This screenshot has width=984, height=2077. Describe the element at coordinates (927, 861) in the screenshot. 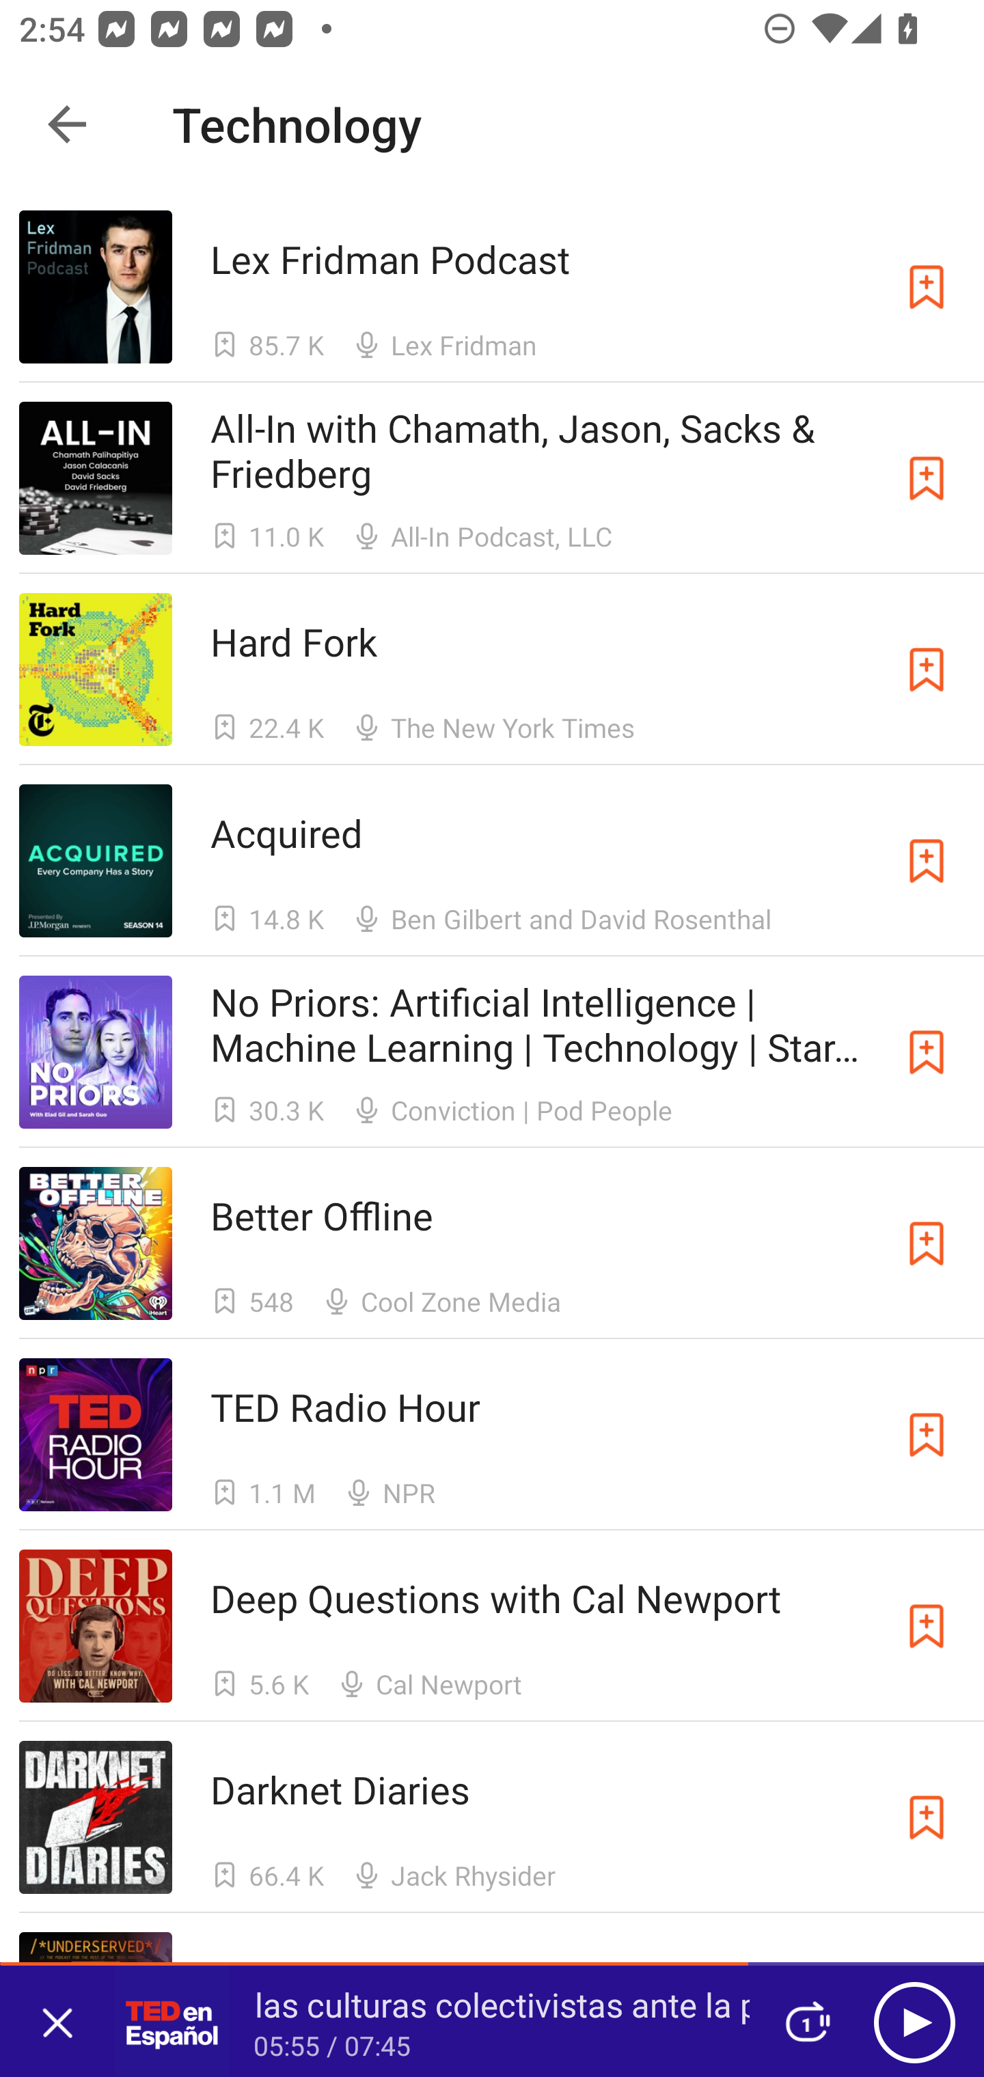

I see `Subscribe` at that location.